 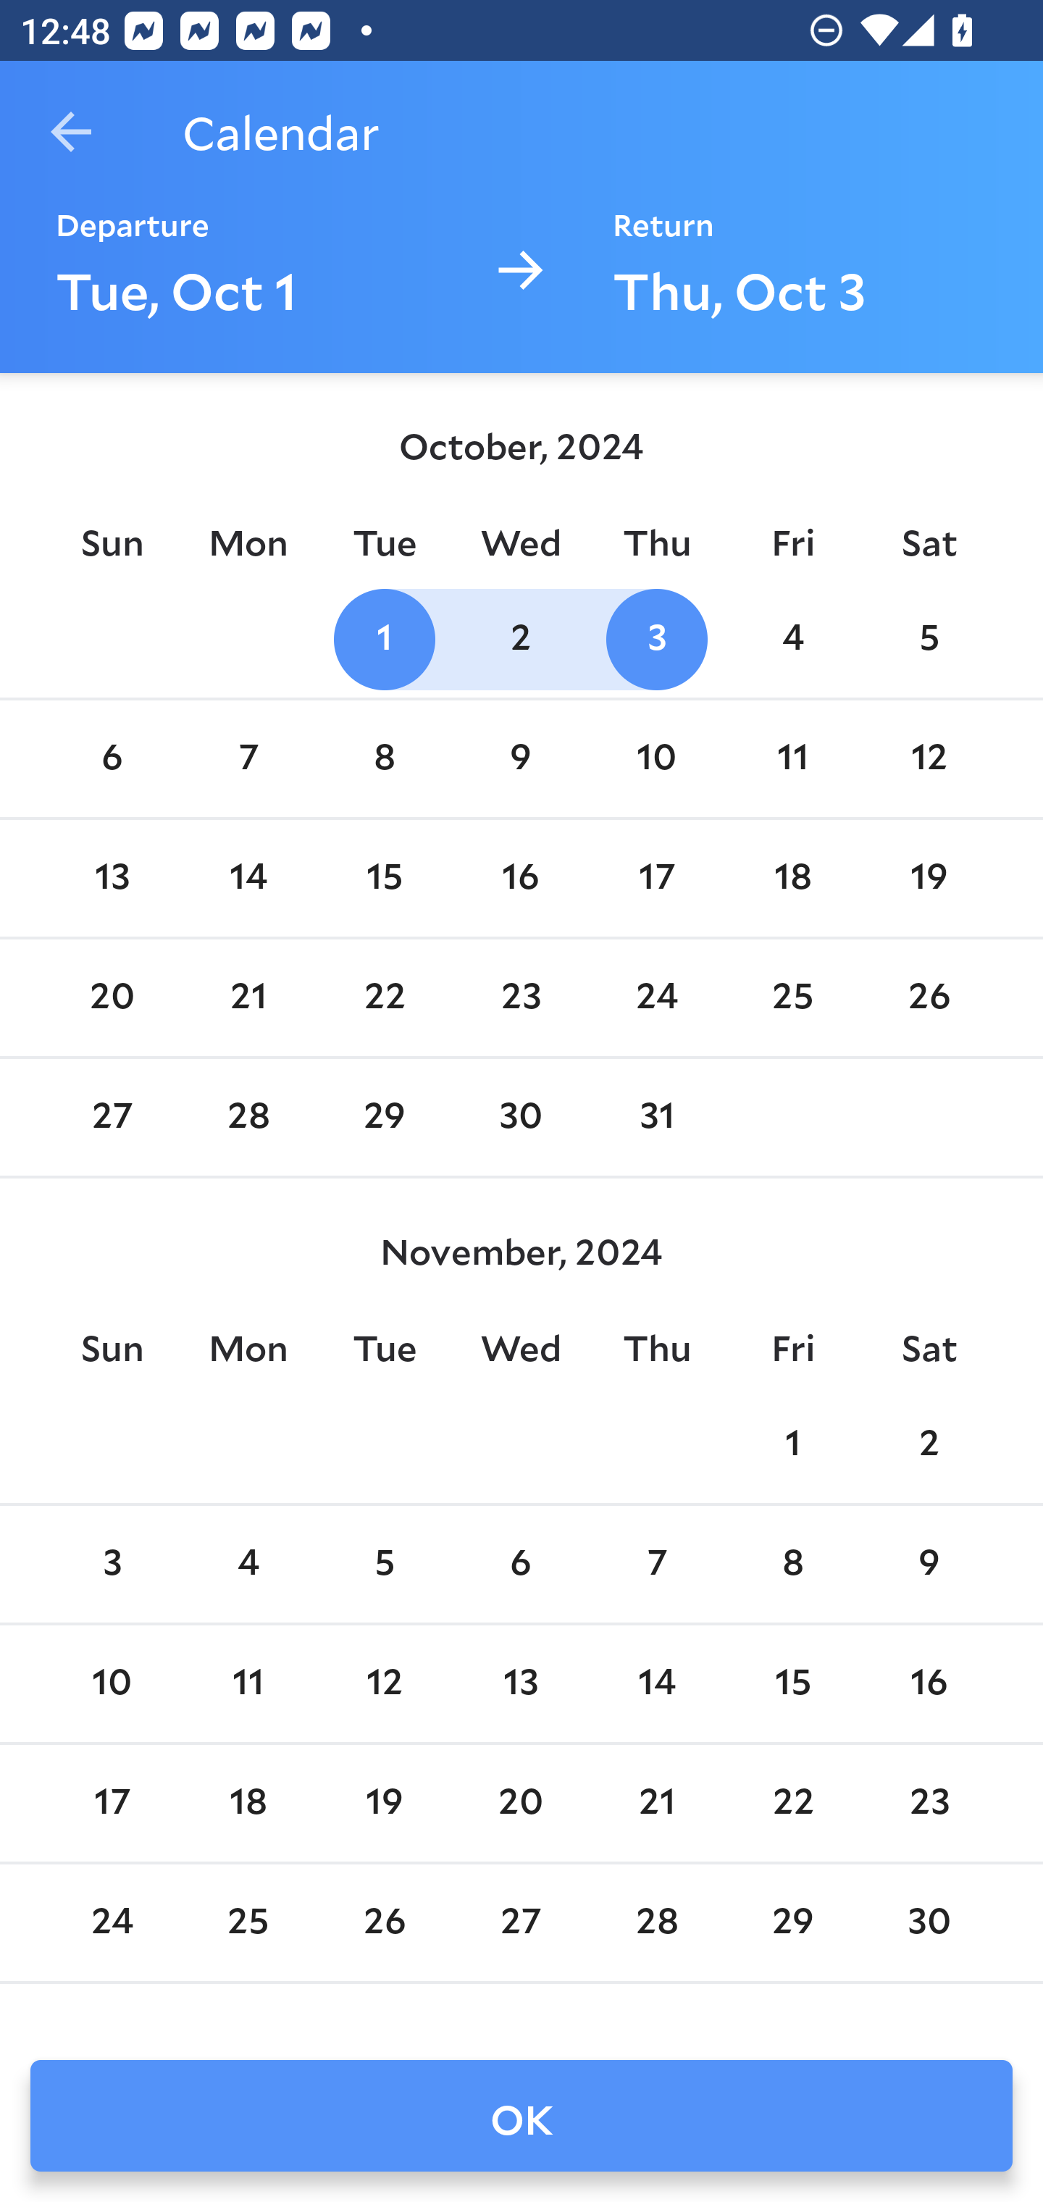 I want to click on 23, so click(x=929, y=1803).